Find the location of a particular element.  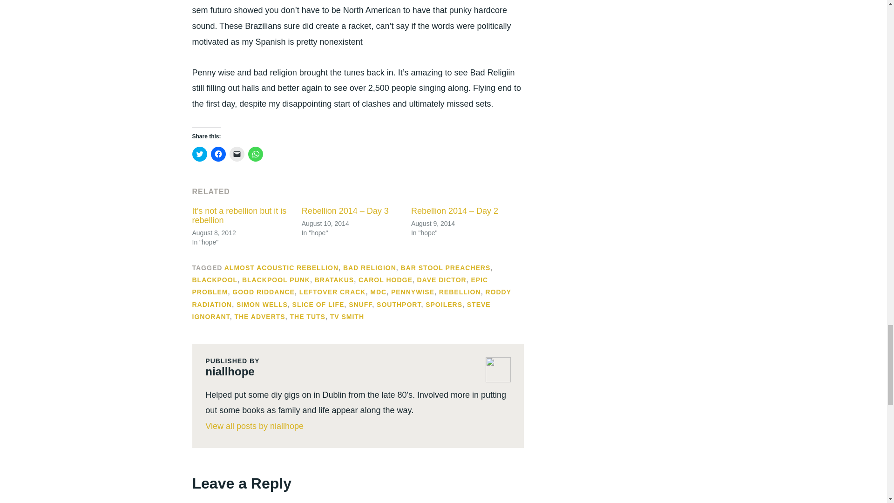

Click to email a link to a friend is located at coordinates (237, 154).